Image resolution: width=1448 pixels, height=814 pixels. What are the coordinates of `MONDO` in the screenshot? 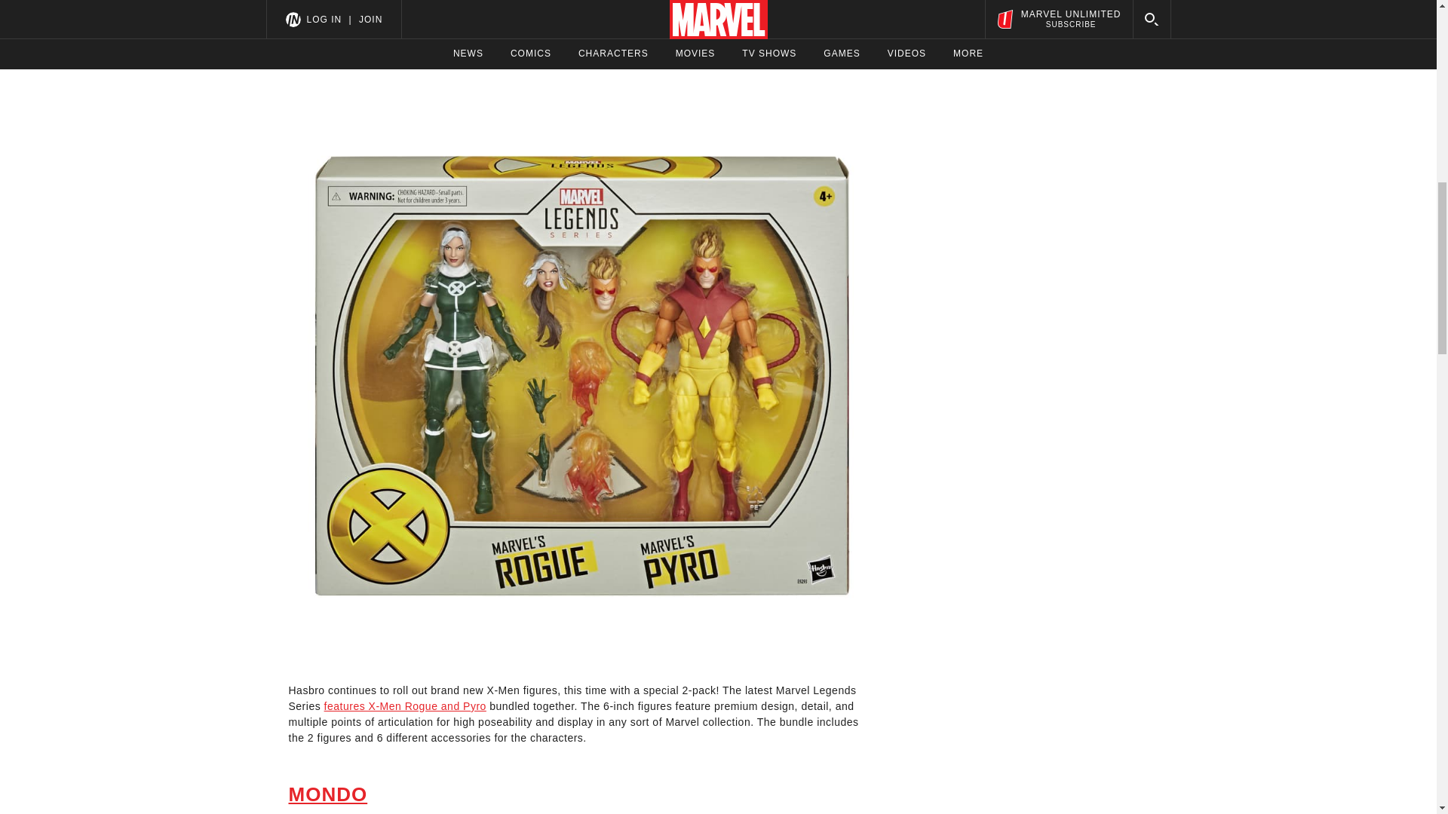 It's located at (327, 794).